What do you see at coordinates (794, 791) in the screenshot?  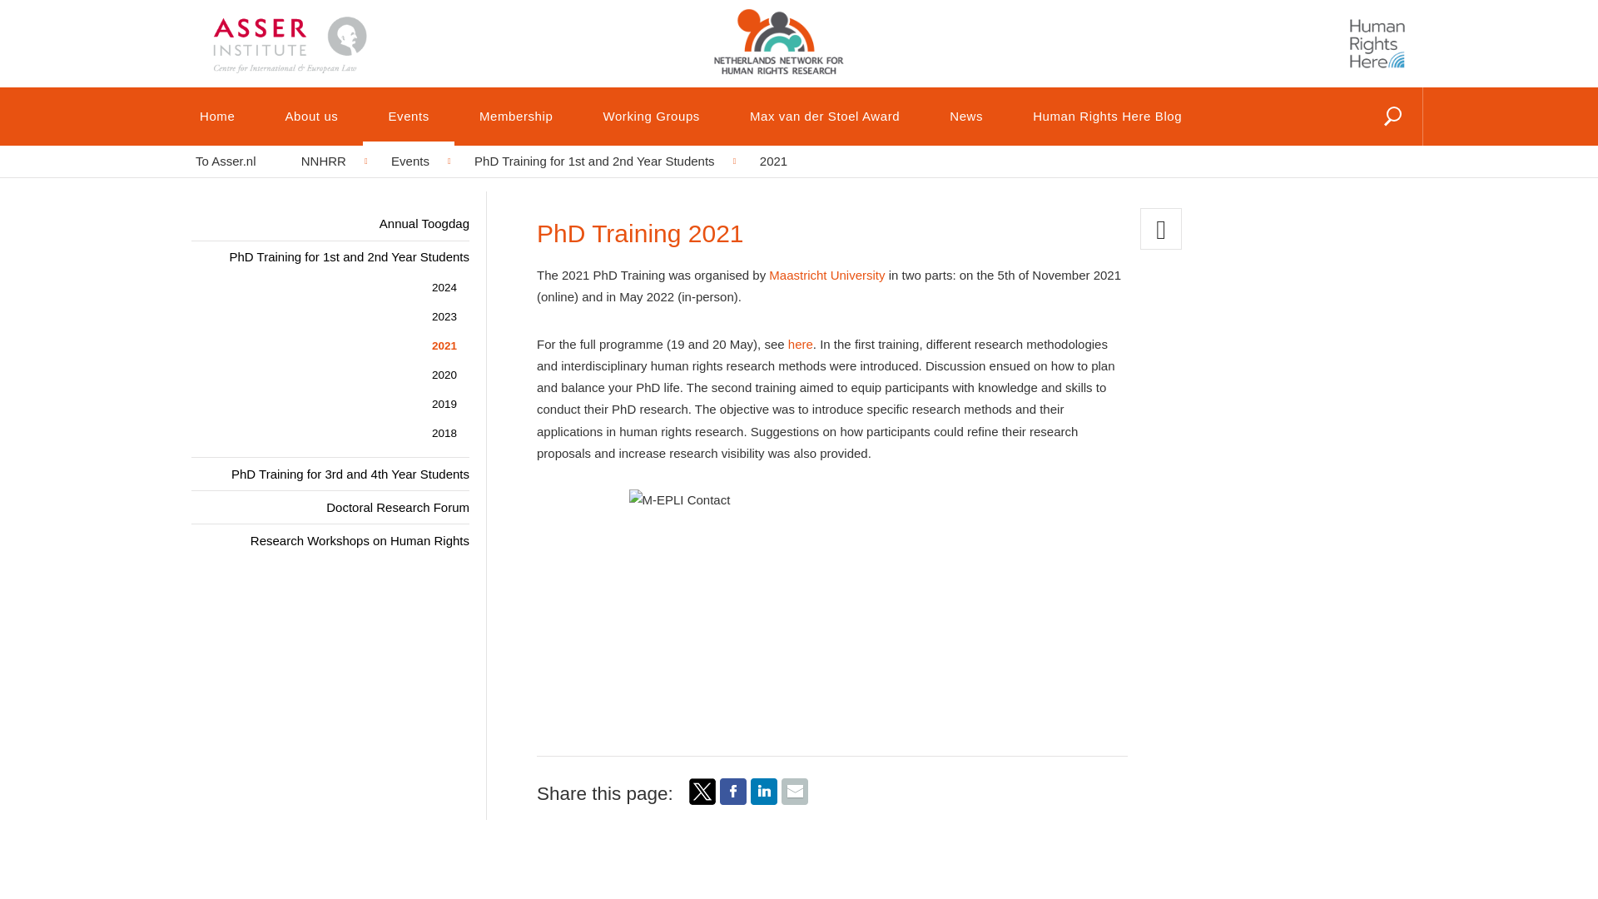 I see `Email` at bounding box center [794, 791].